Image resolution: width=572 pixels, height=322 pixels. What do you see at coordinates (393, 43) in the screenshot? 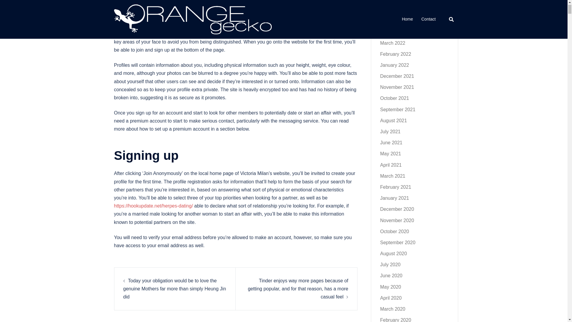
I see `March 2022` at bounding box center [393, 43].